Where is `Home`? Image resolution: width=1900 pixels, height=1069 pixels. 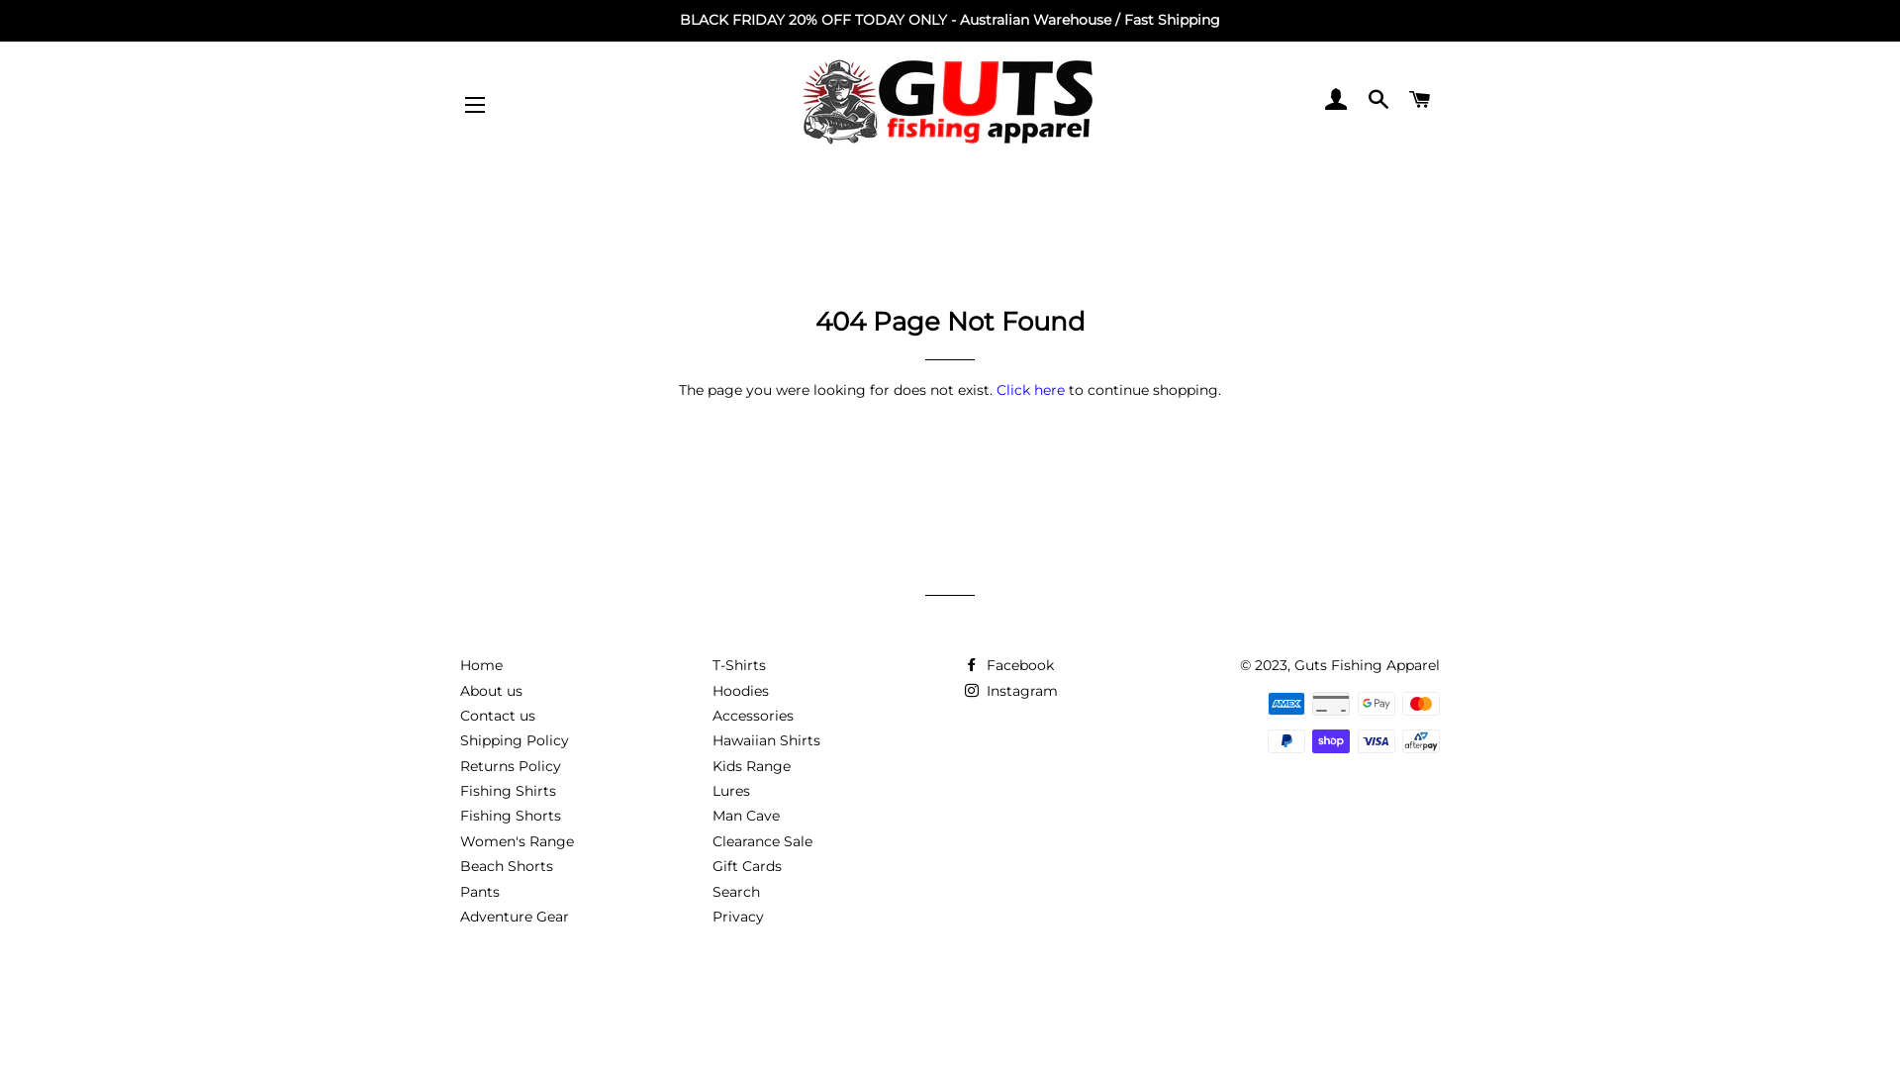
Home is located at coordinates (481, 665).